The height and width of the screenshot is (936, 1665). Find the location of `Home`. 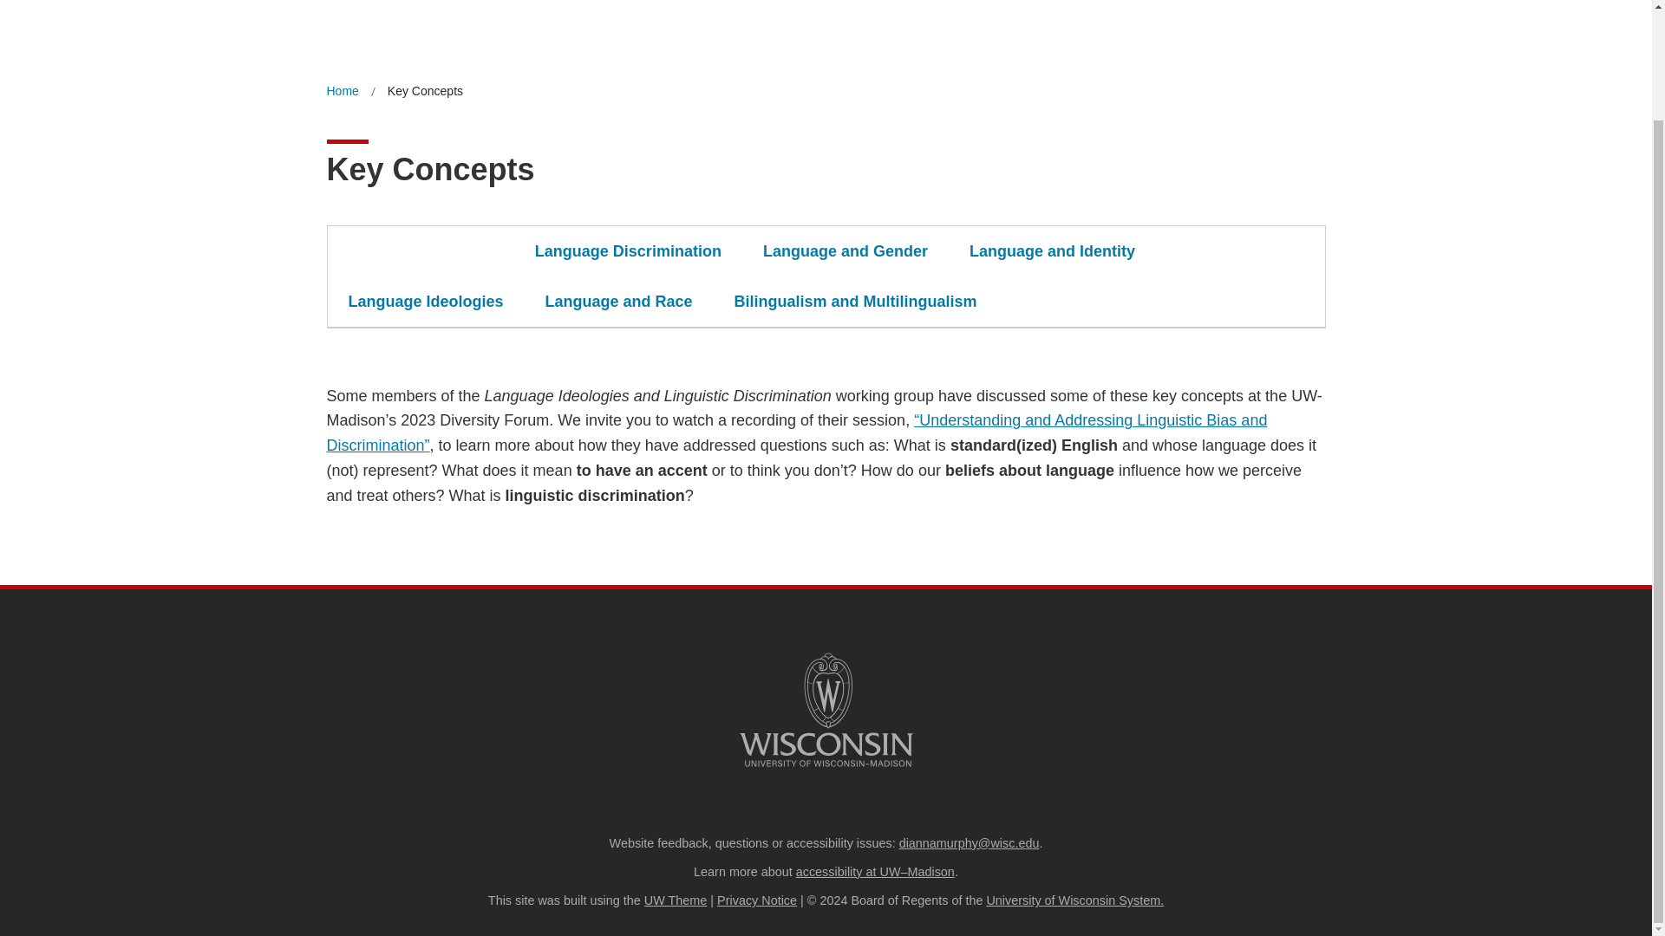

Home is located at coordinates (342, 90).